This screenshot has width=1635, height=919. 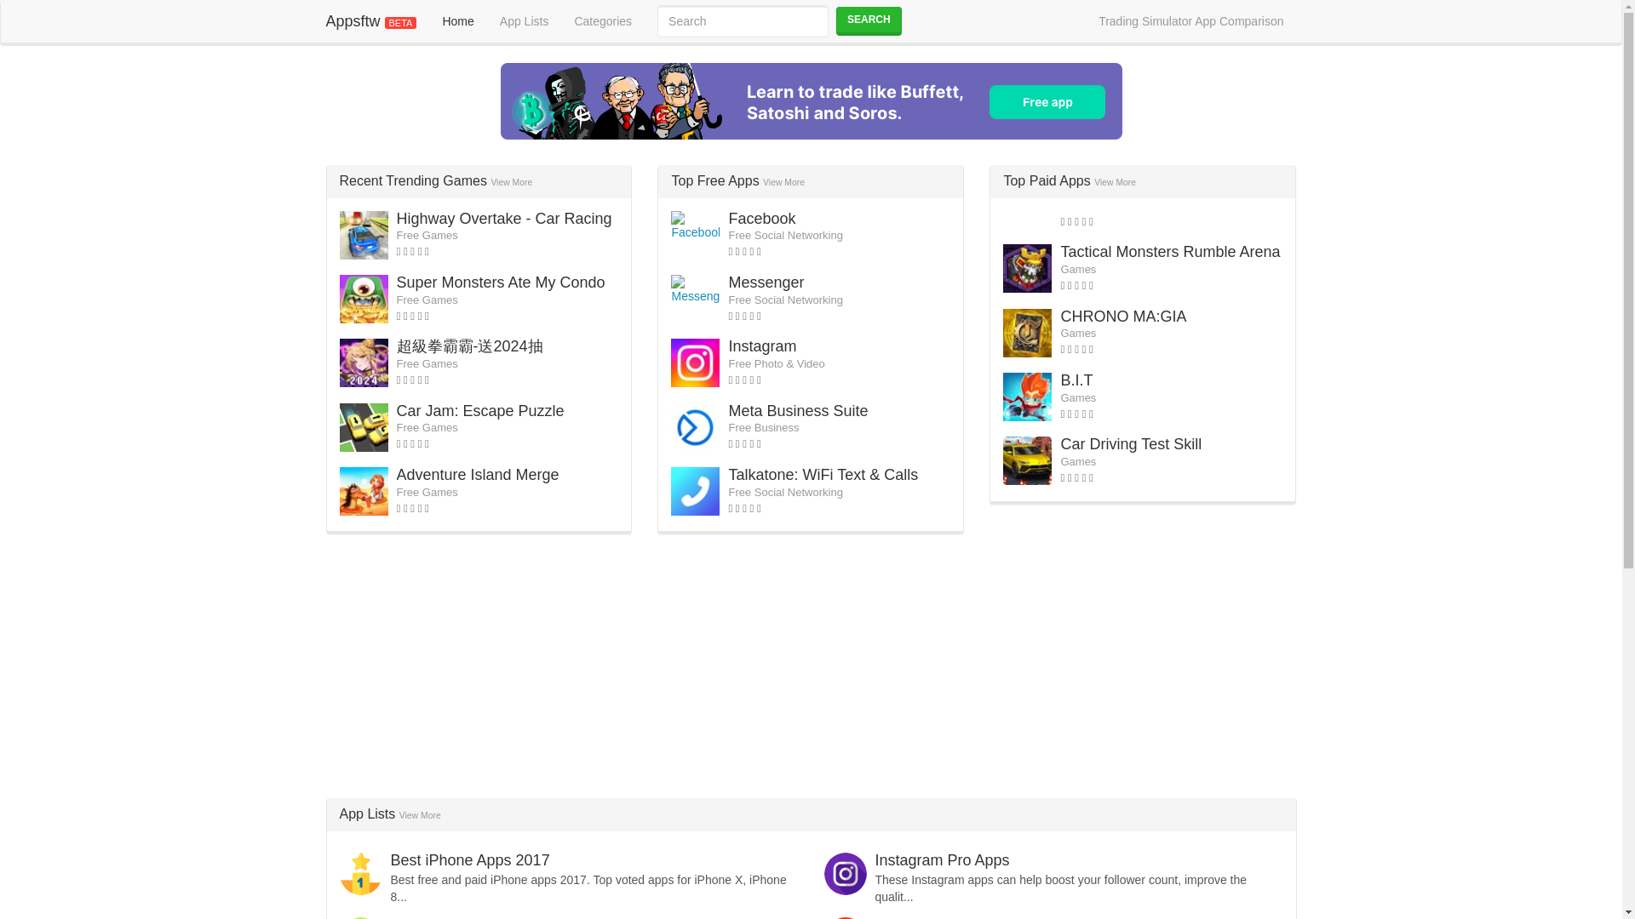 I want to click on View Car Jam: Escape Puzzle, so click(x=480, y=410).